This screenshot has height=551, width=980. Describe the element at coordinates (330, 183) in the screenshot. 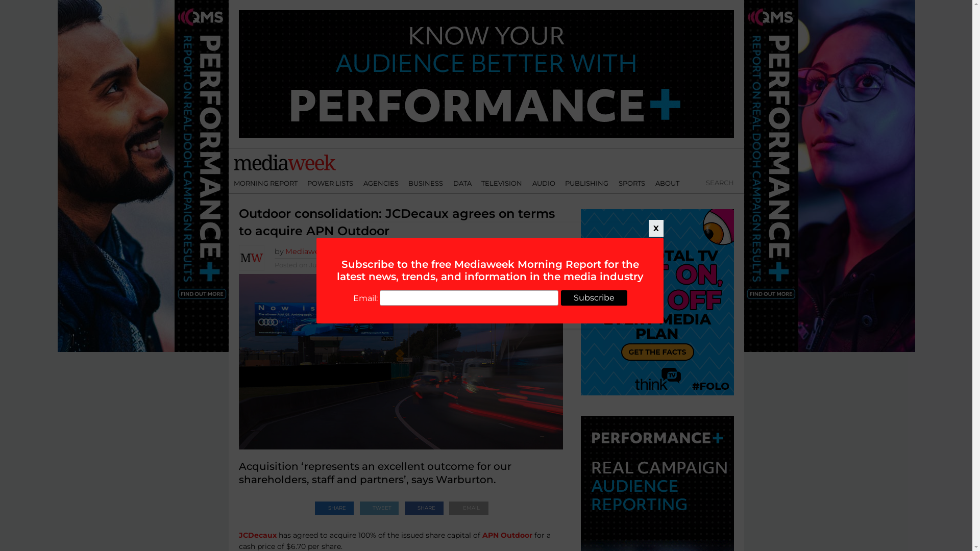

I see `POWER LISTS` at that location.